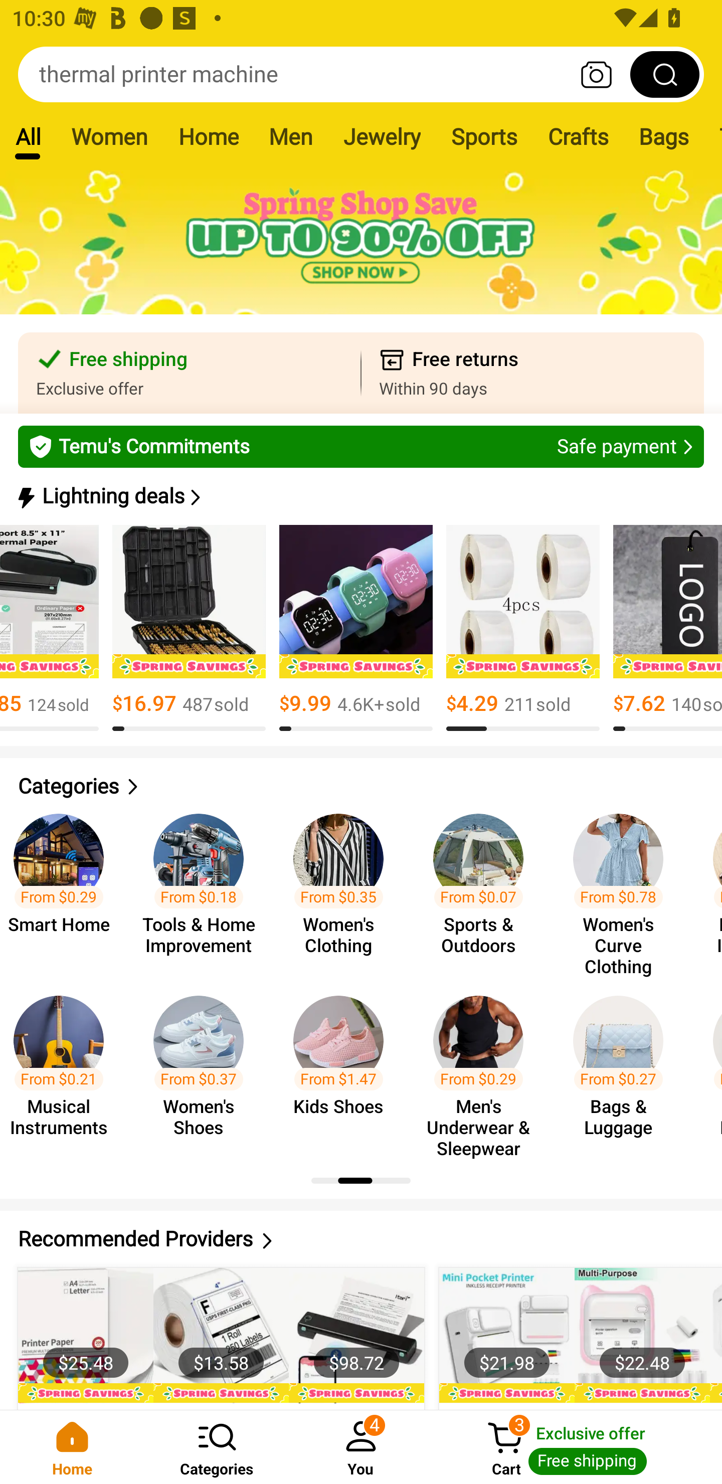  Describe the element at coordinates (290, 136) in the screenshot. I see `Men` at that location.